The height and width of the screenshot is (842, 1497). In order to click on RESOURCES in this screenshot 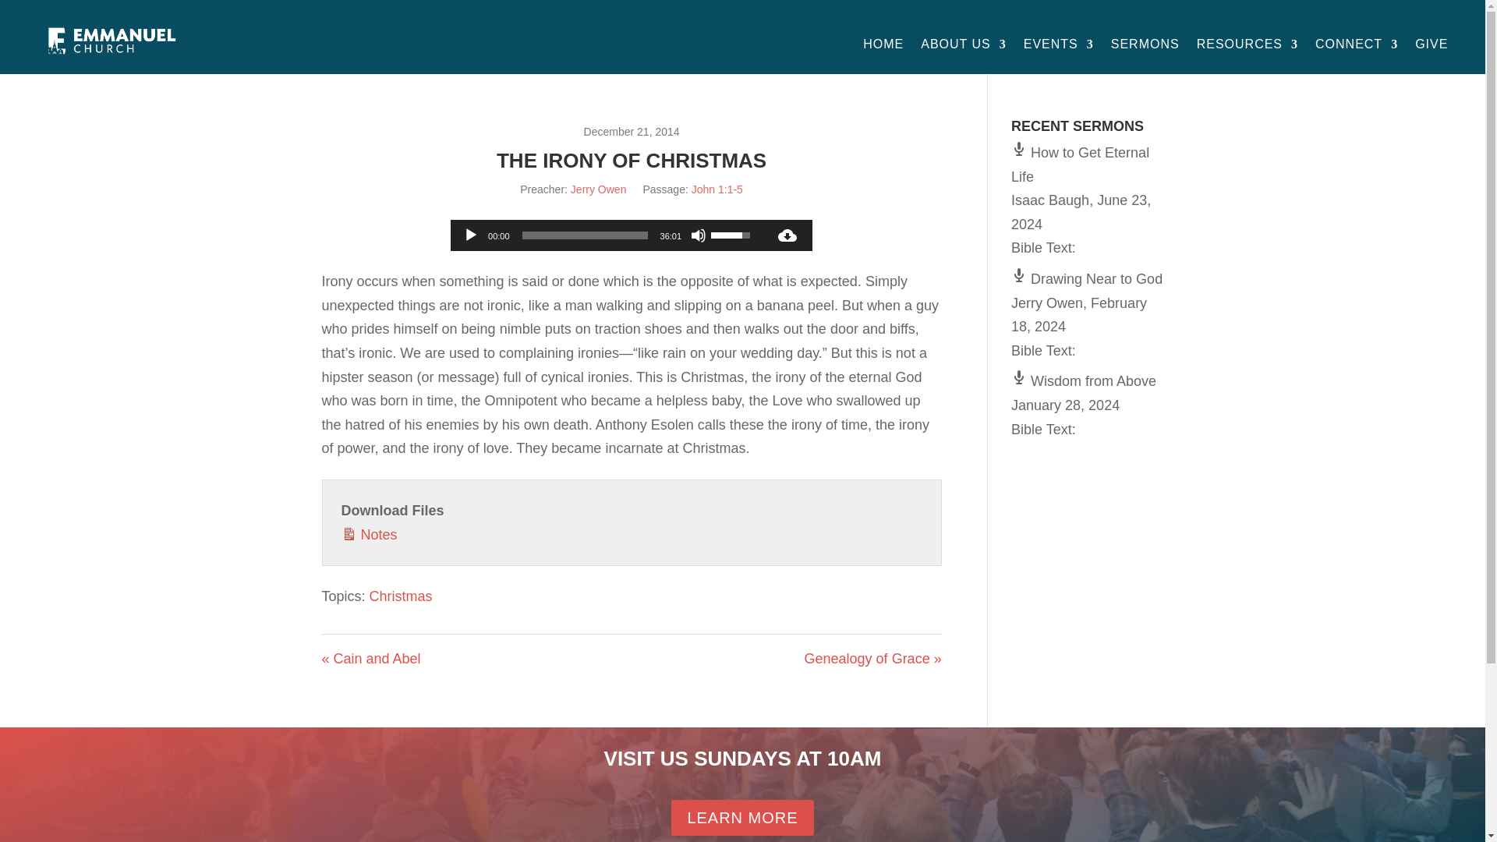, I will do `click(1247, 44)`.